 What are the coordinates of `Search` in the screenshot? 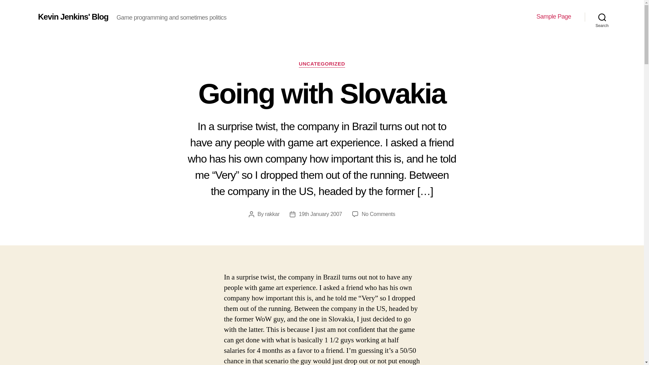 It's located at (554, 17).